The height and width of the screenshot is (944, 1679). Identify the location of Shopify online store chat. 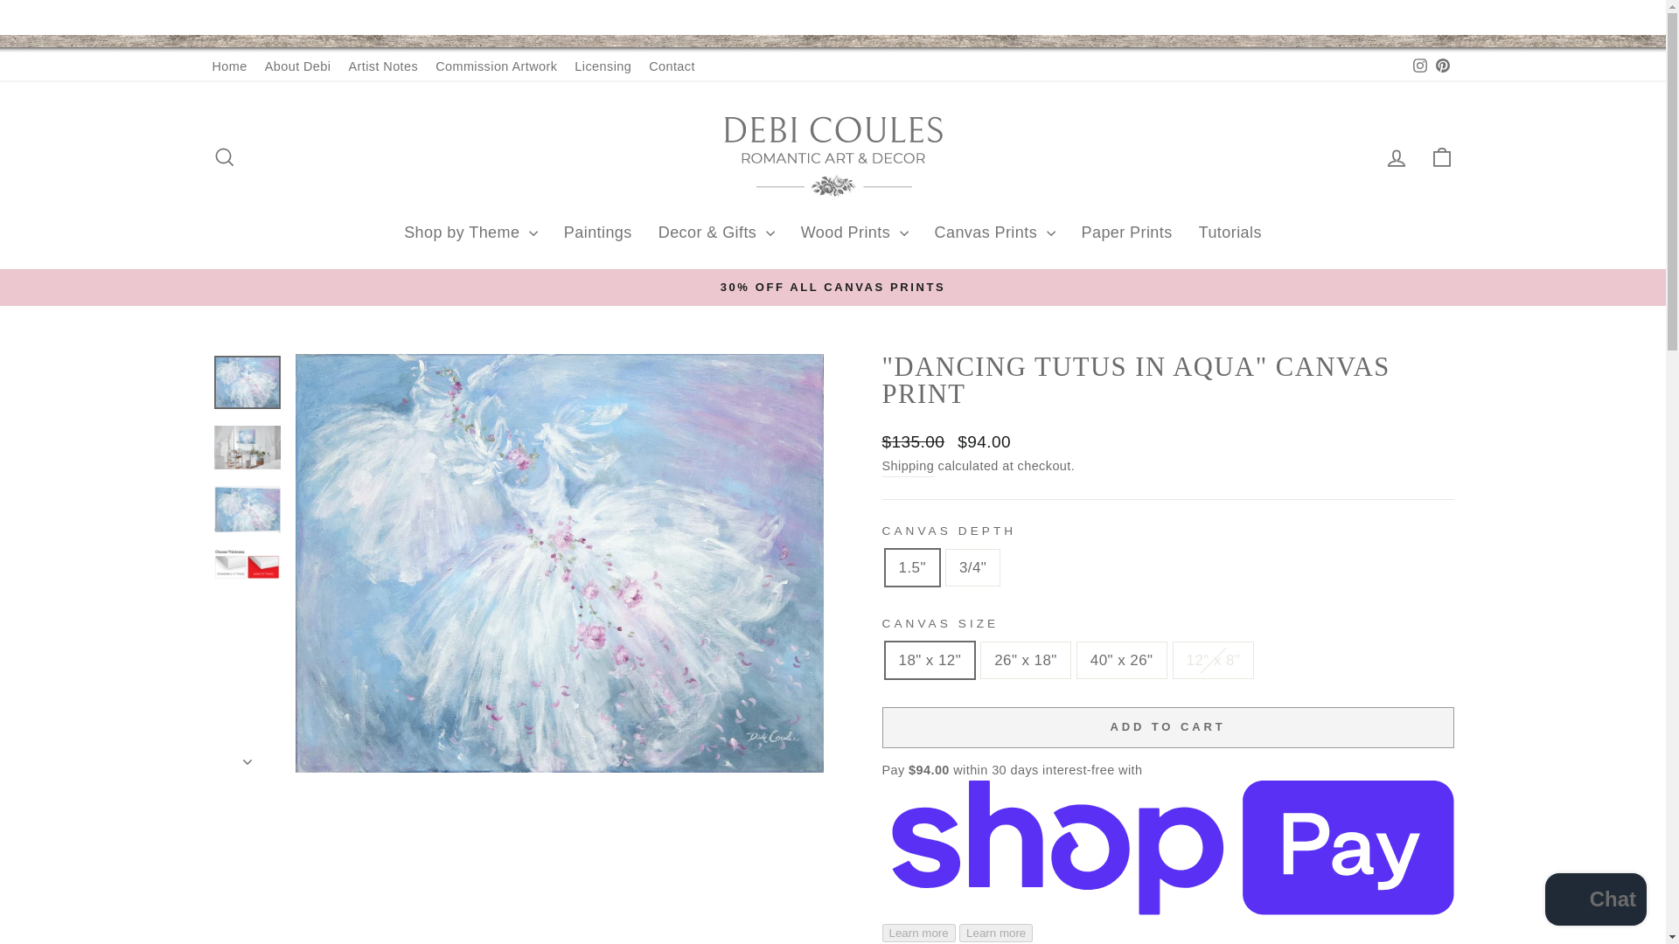
(1595, 901).